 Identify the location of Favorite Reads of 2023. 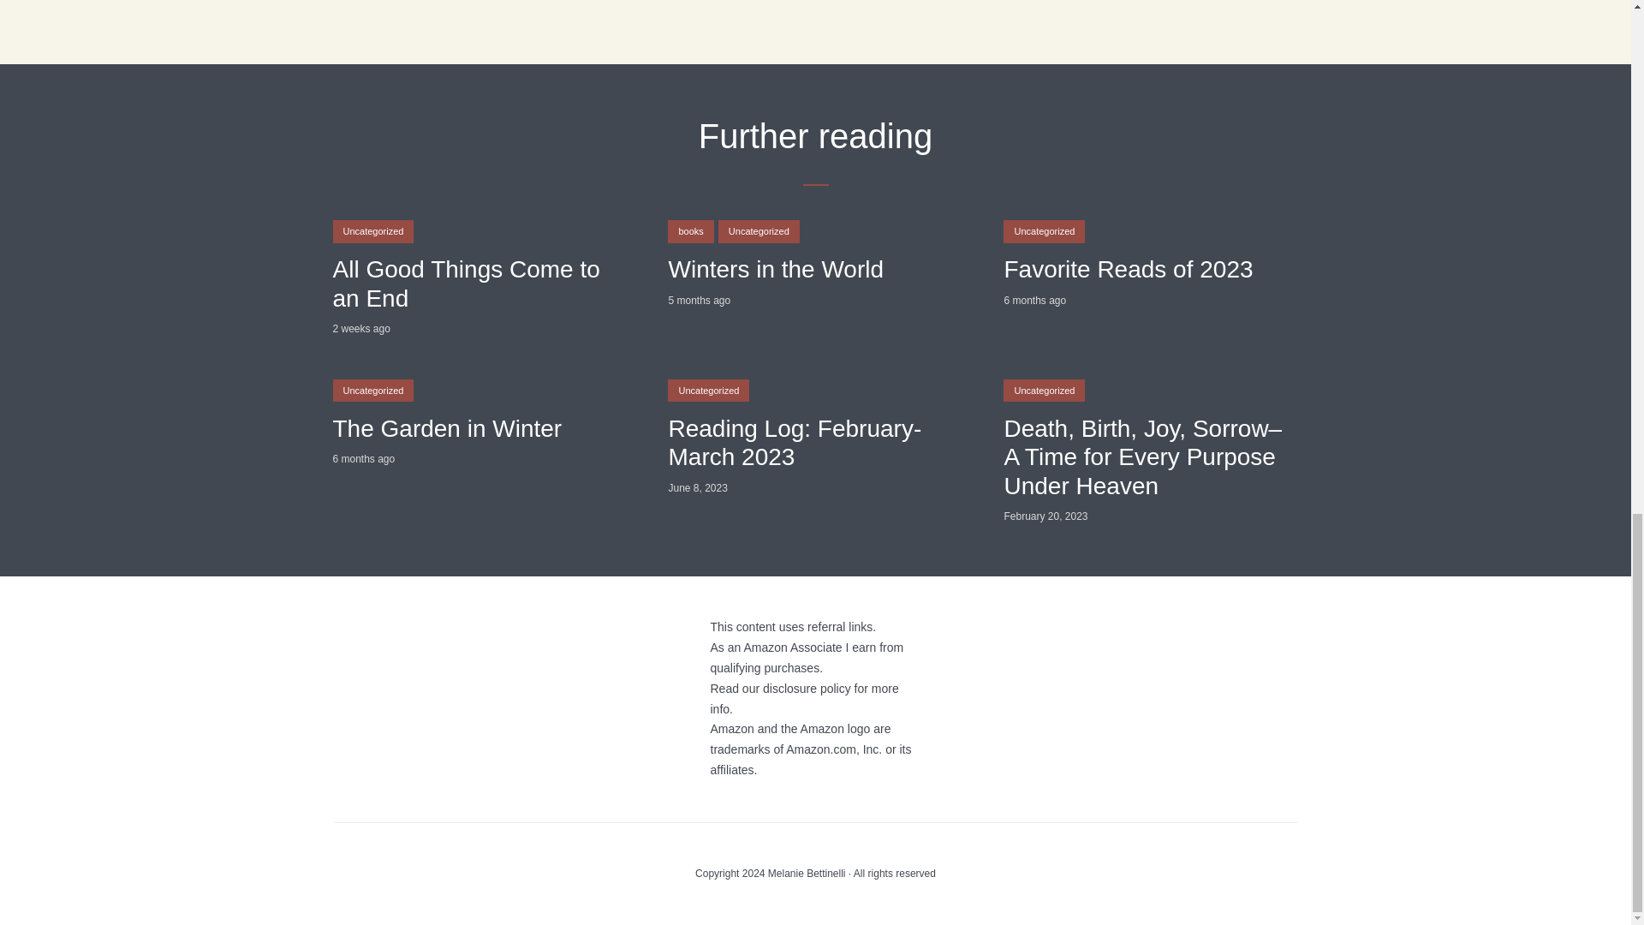
(1151, 269).